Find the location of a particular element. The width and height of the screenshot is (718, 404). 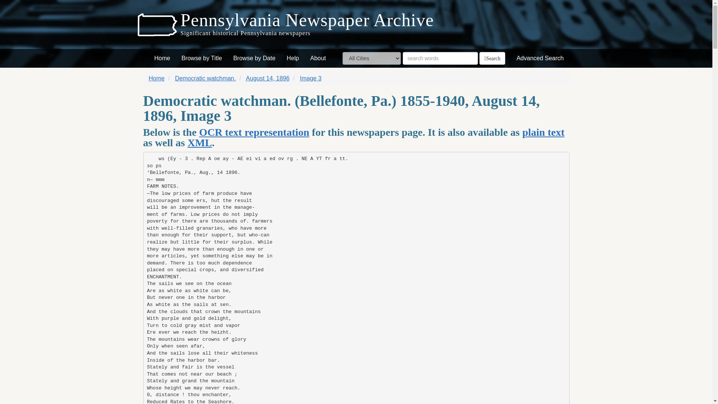

OCR text representation is located at coordinates (254, 132).